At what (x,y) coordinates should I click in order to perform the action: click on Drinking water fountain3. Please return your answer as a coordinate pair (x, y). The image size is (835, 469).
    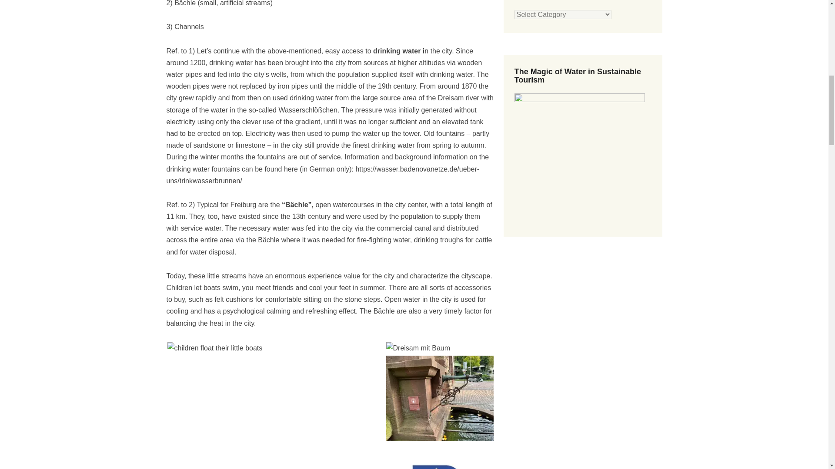
    Looking at the image, I should click on (443, 398).